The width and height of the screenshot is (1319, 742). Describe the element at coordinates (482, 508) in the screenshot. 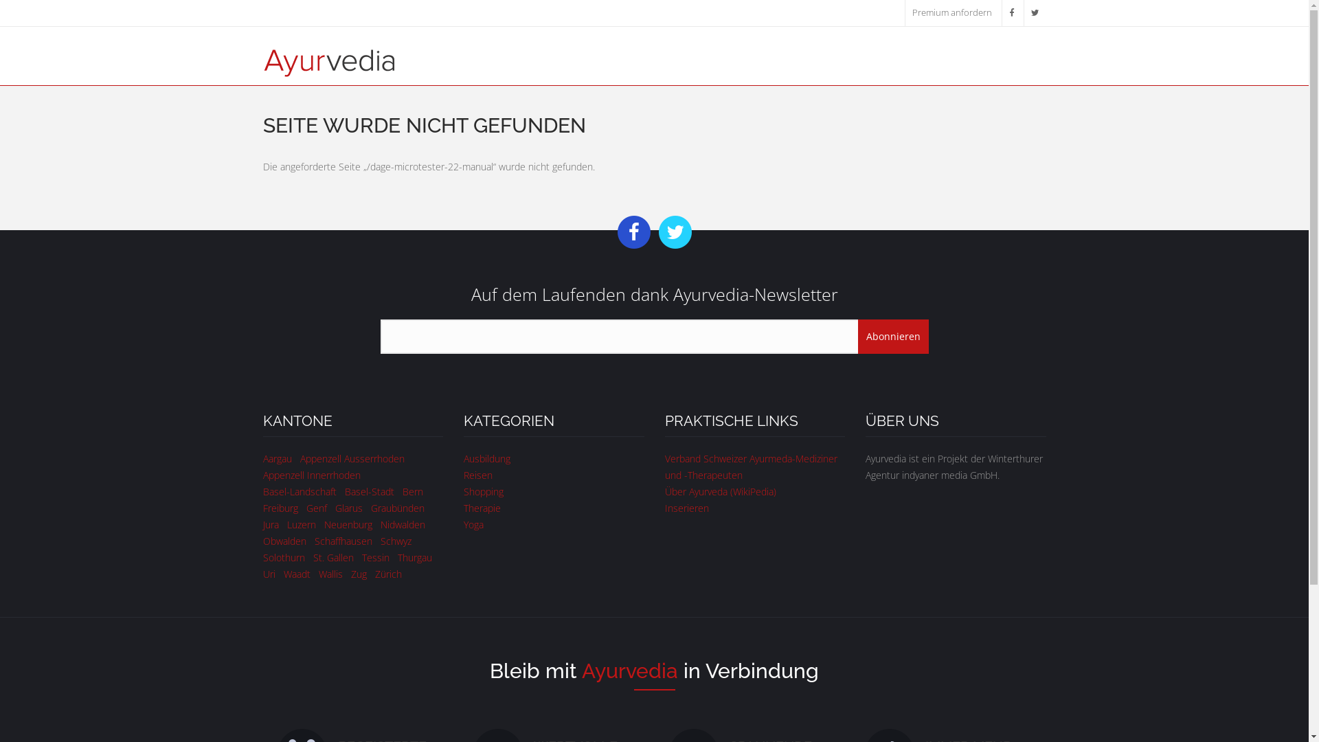

I see `Therapie` at that location.